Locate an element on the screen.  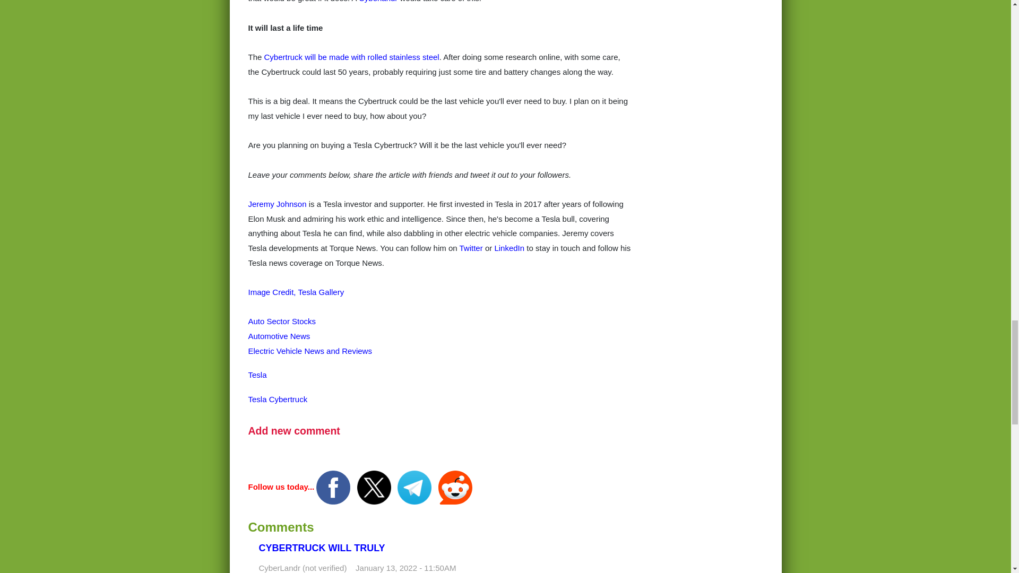
Automotive News is located at coordinates (279, 336).